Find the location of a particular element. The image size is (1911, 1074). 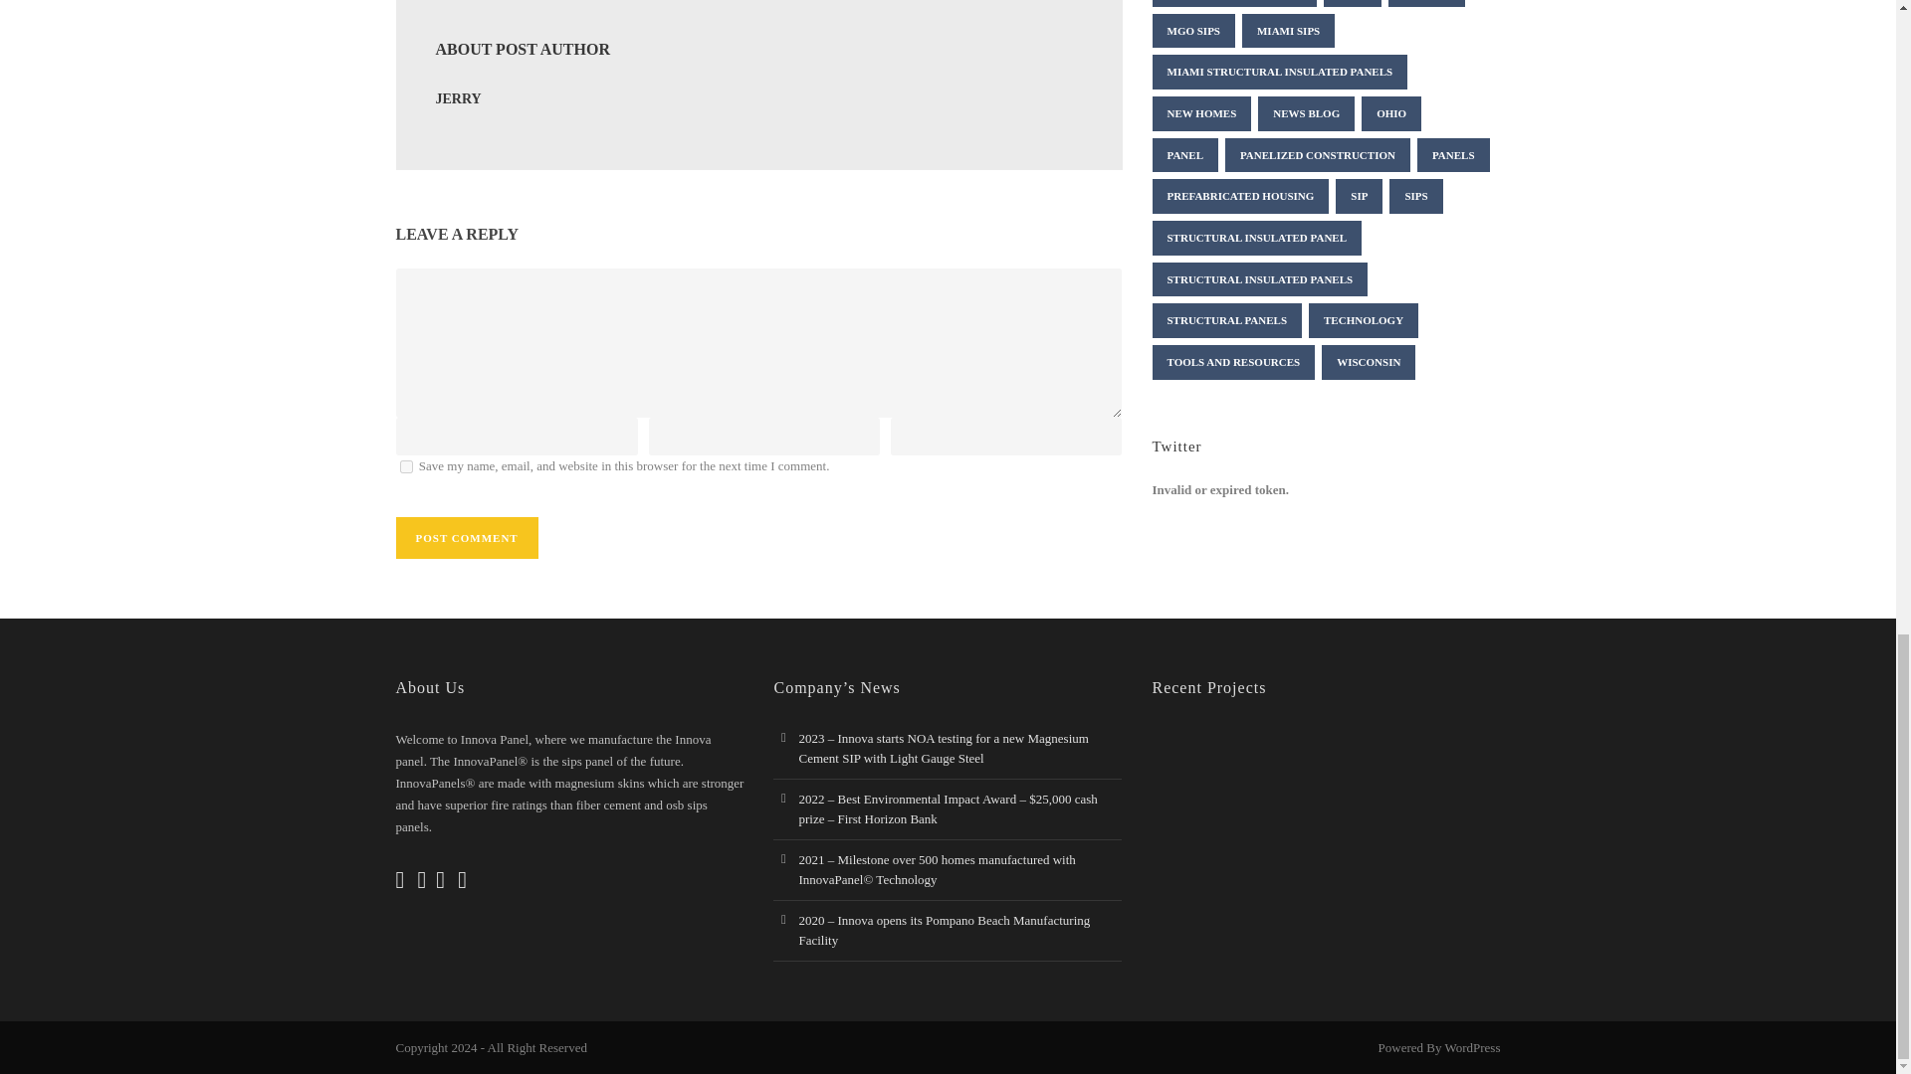

Post Comment is located at coordinates (467, 537).